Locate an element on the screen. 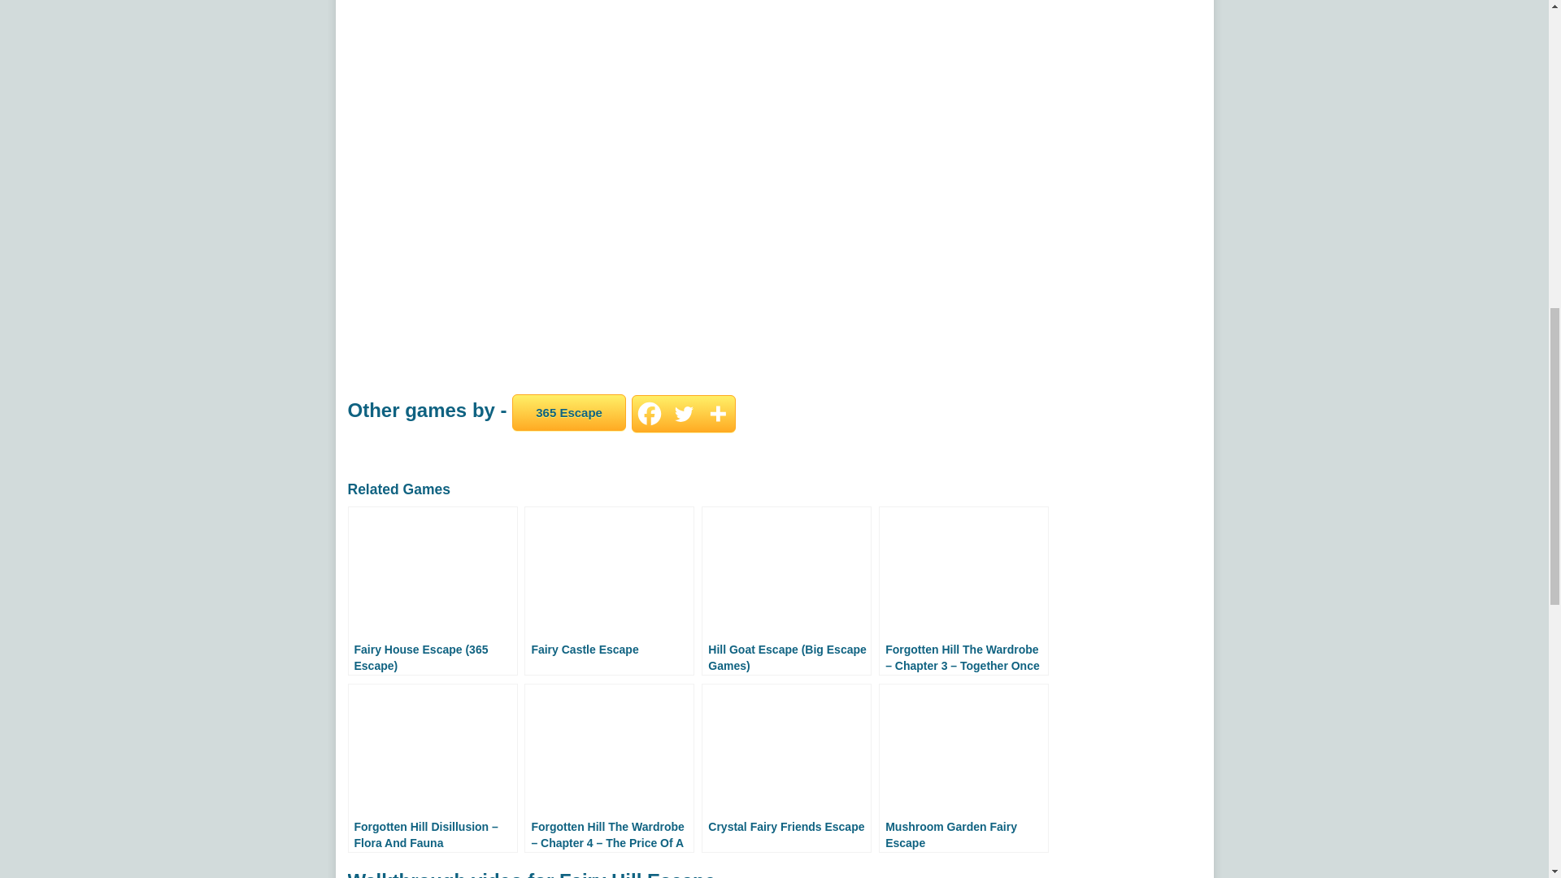 This screenshot has height=878, width=1561. Mushroom Garden Fairy Escape is located at coordinates (963, 767).